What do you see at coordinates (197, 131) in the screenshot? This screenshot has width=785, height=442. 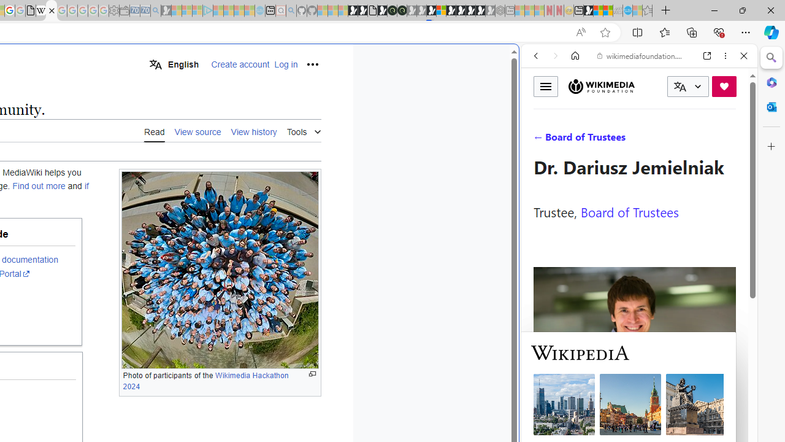 I see `View source` at bounding box center [197, 131].